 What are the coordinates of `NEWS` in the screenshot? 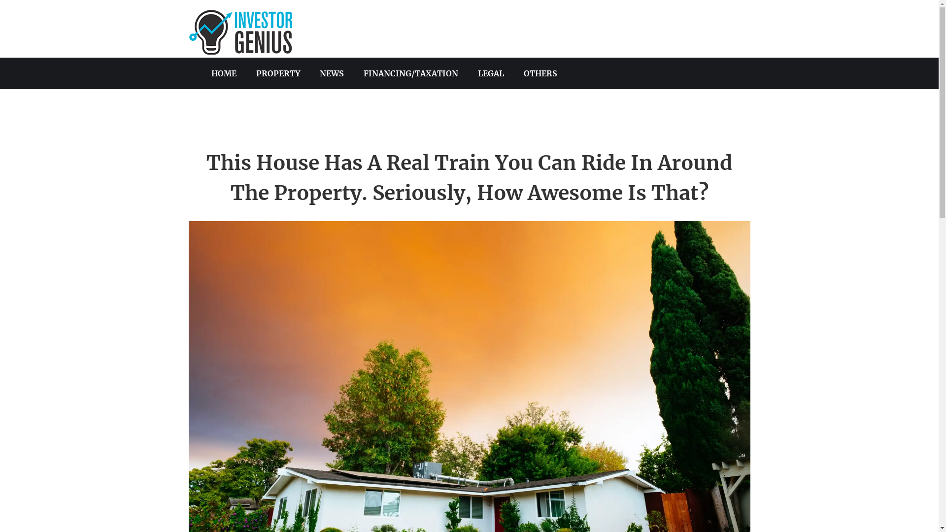 It's located at (332, 73).